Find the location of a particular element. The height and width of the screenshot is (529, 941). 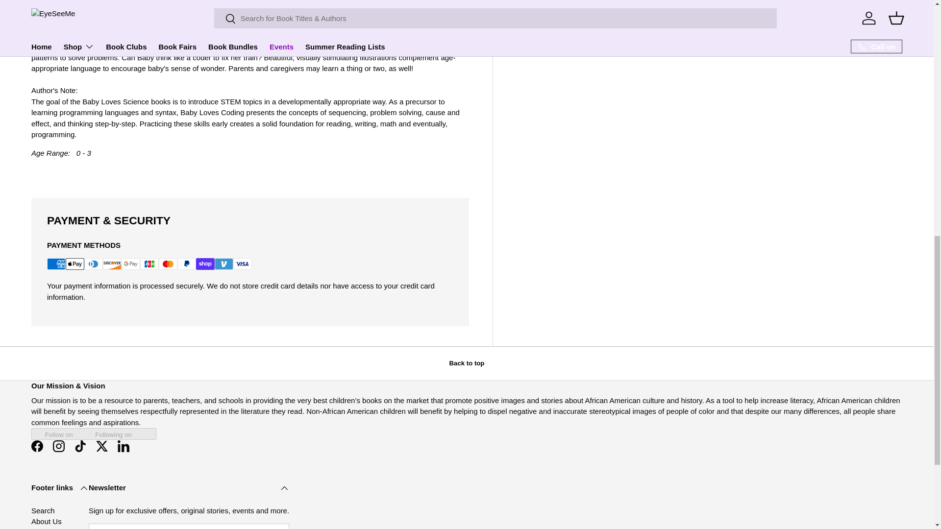

EyeSeeMe  on LinkedIn is located at coordinates (124, 446).